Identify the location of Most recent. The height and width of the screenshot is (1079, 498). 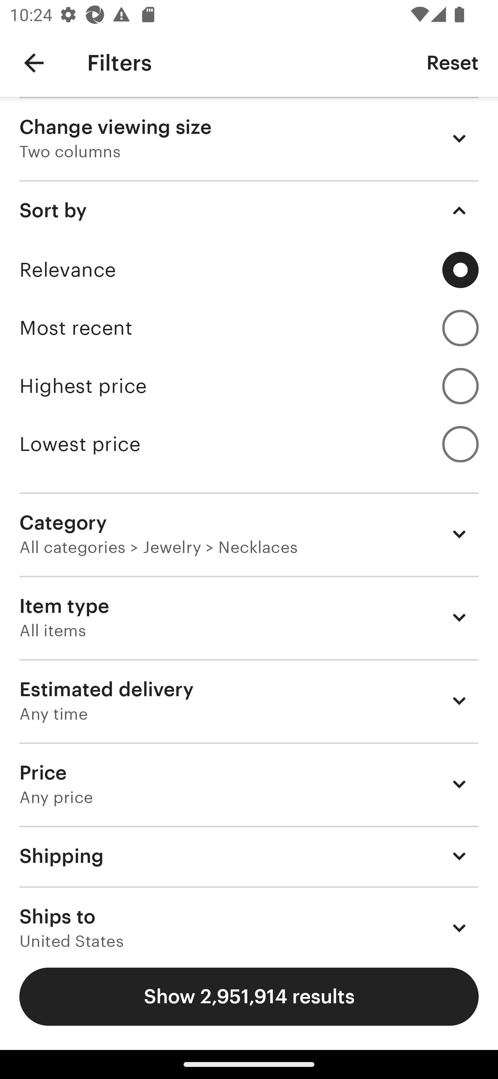
(249, 328).